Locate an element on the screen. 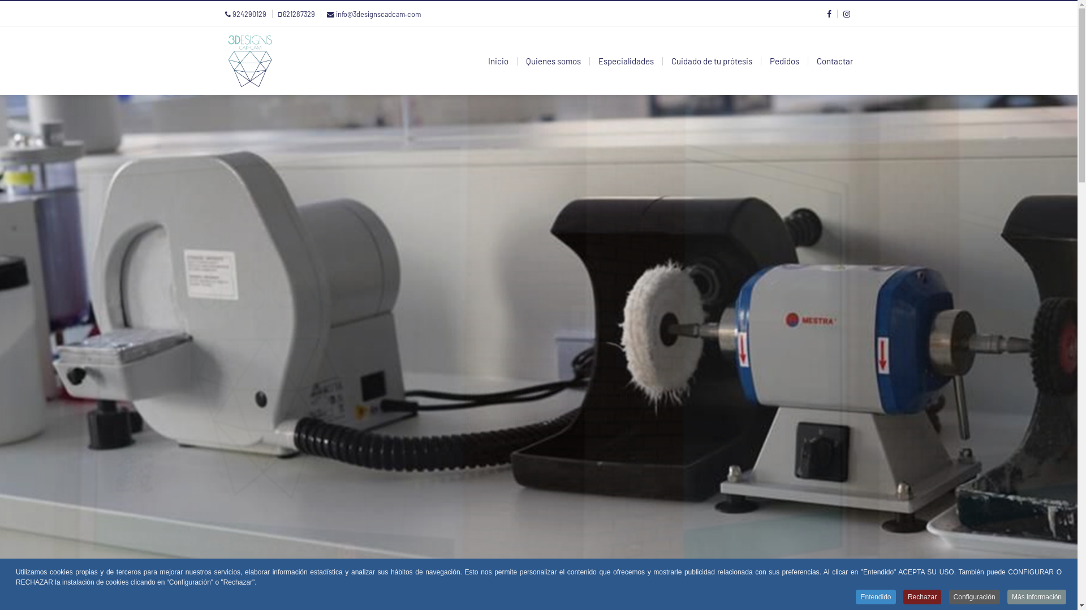 This screenshot has width=1086, height=610. Contactar is located at coordinates (834, 61).